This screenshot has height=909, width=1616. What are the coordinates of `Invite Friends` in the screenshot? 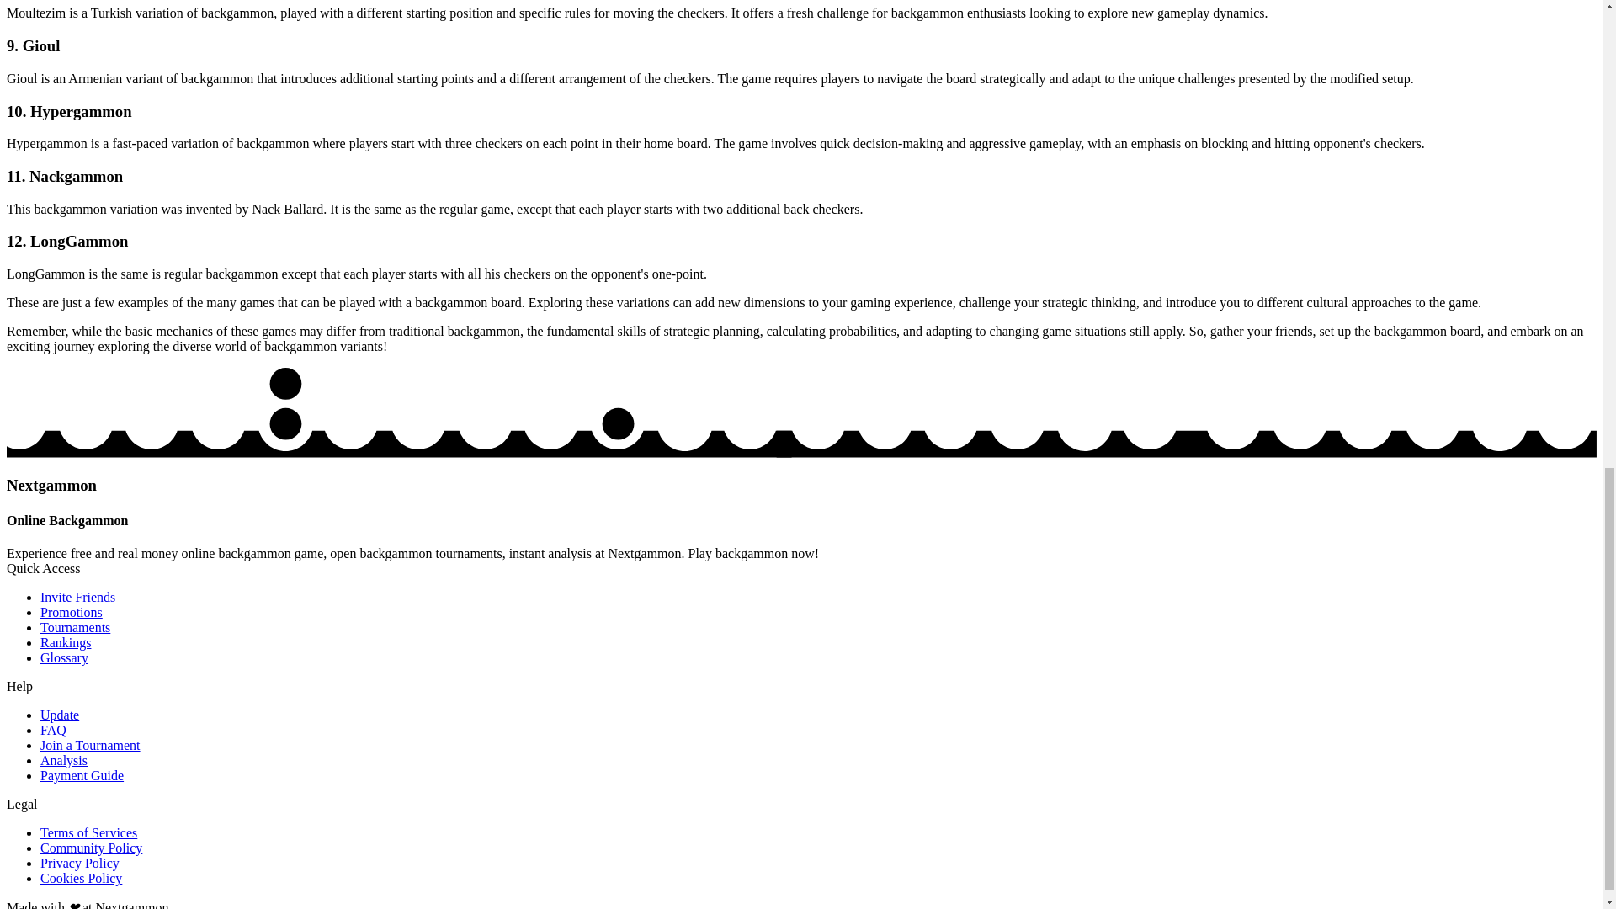 It's located at (77, 597).